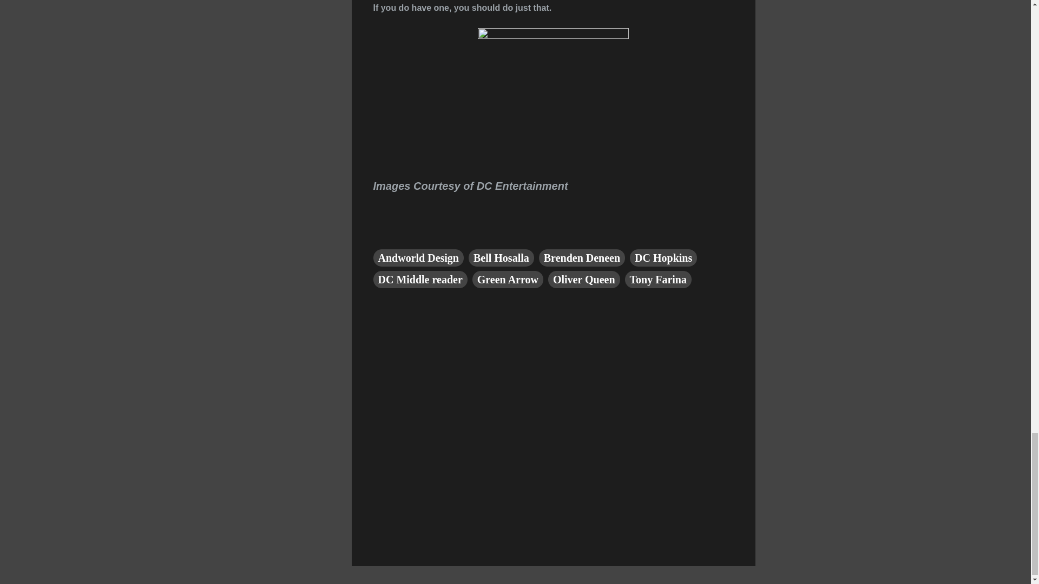 This screenshot has height=584, width=1039. I want to click on Brenden Deneen, so click(582, 257).